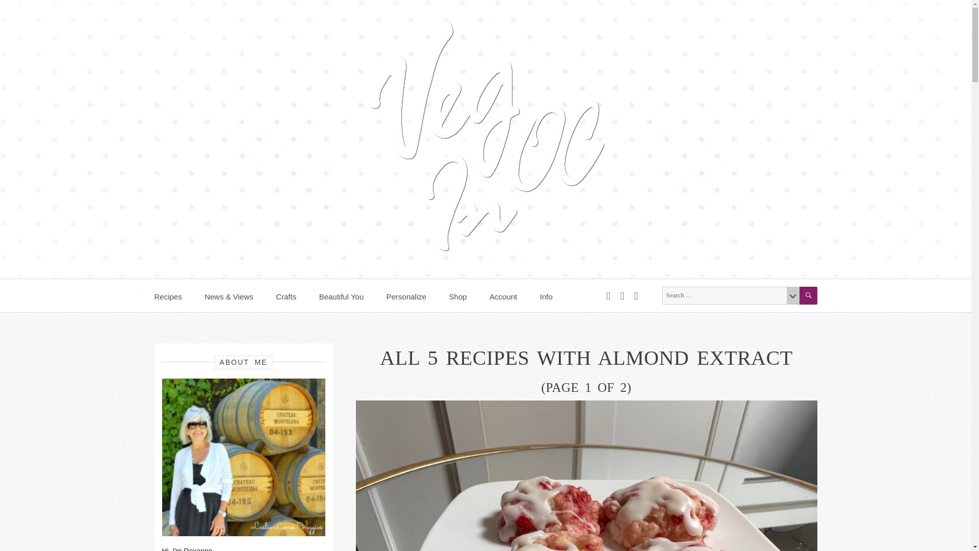  What do you see at coordinates (416, 295) in the screenshot?
I see `Personalize` at bounding box center [416, 295].